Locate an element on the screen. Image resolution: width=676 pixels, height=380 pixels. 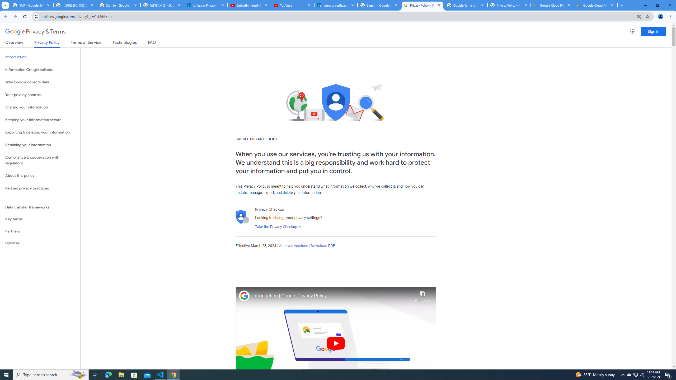
Exporting & deleting your information is located at coordinates (40, 132).